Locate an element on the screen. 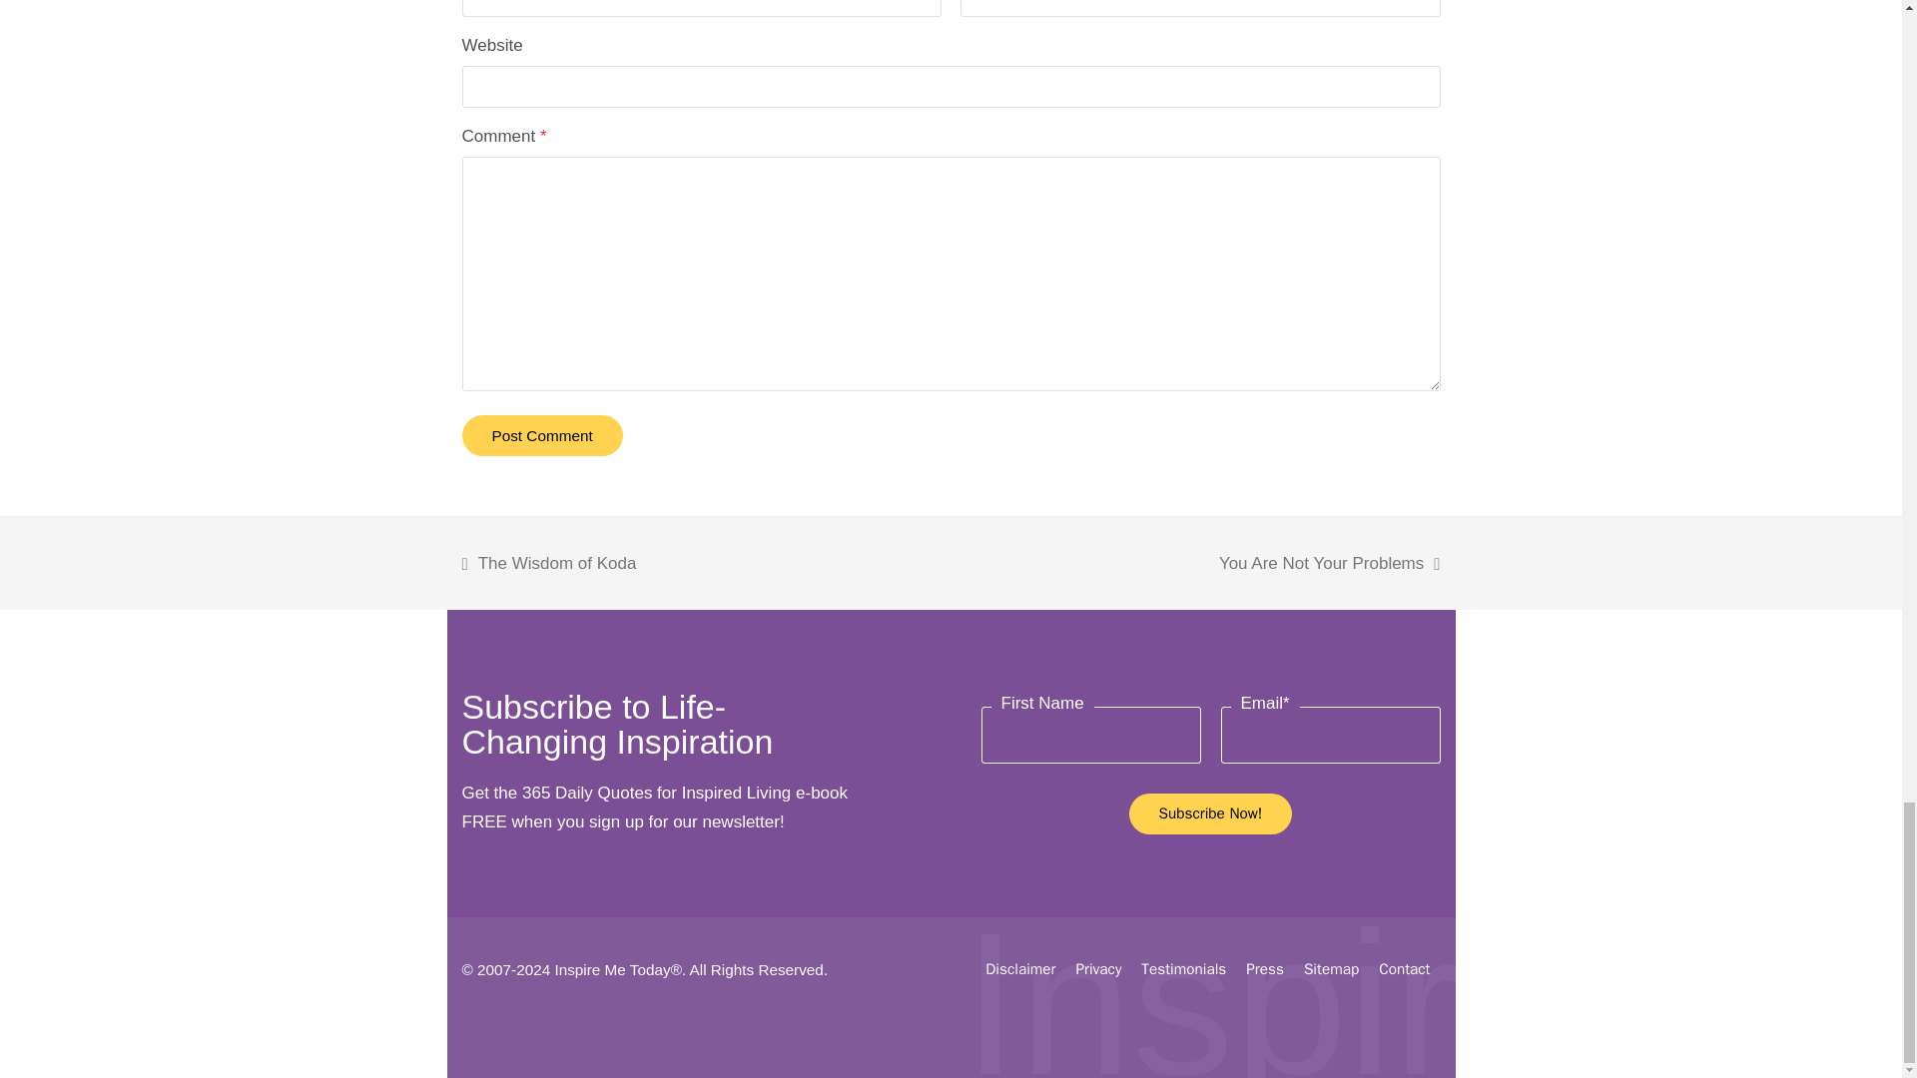 This screenshot has width=1917, height=1078. Testimonials is located at coordinates (1183, 968).